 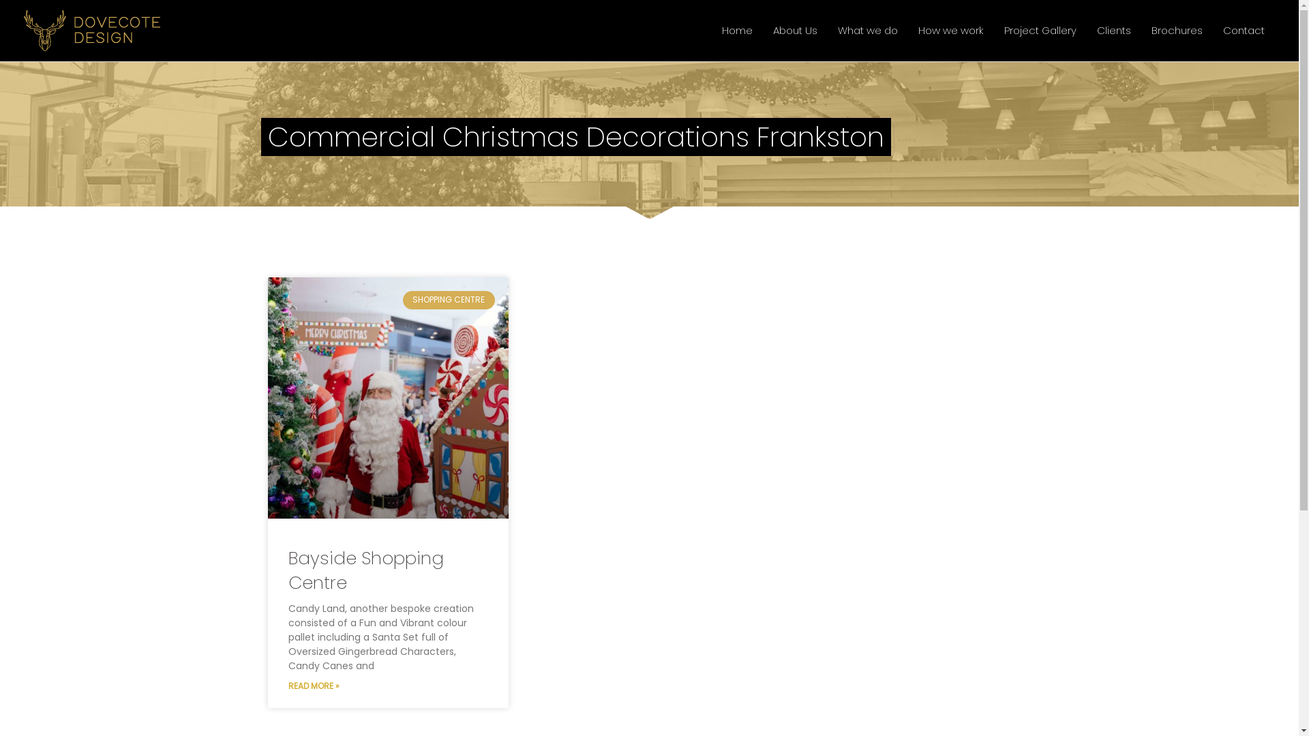 I want to click on Brochures, so click(x=1177, y=31).